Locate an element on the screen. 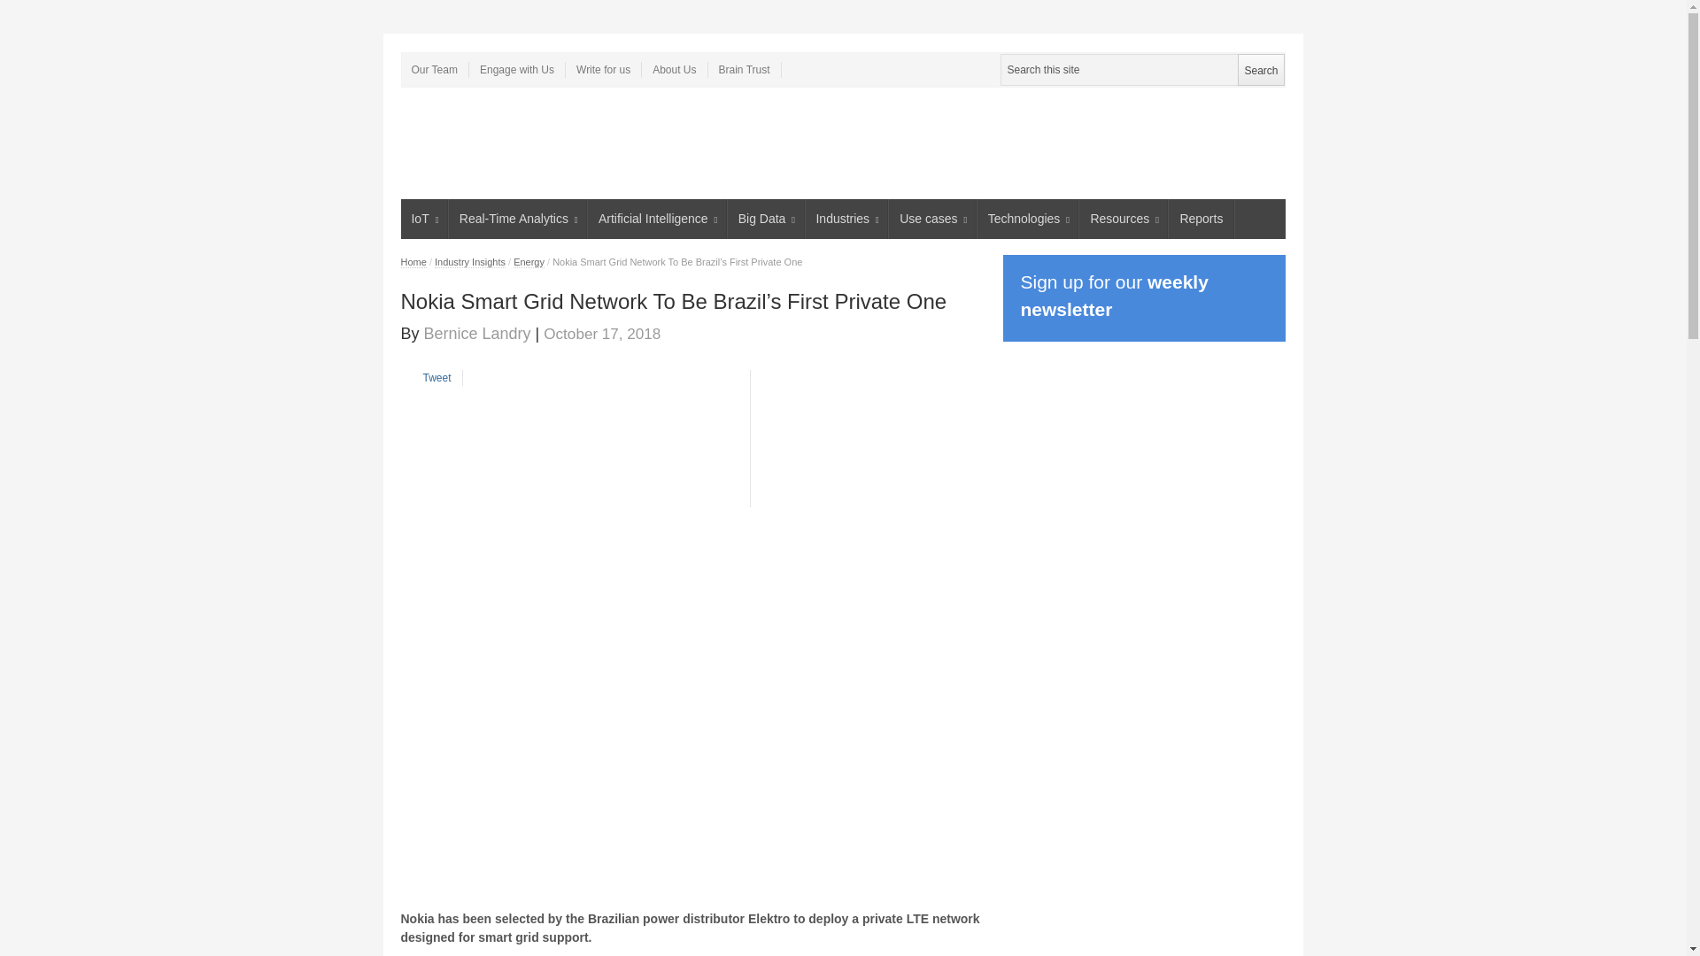 The height and width of the screenshot is (956, 1700). Internet of Things is located at coordinates (423, 219).